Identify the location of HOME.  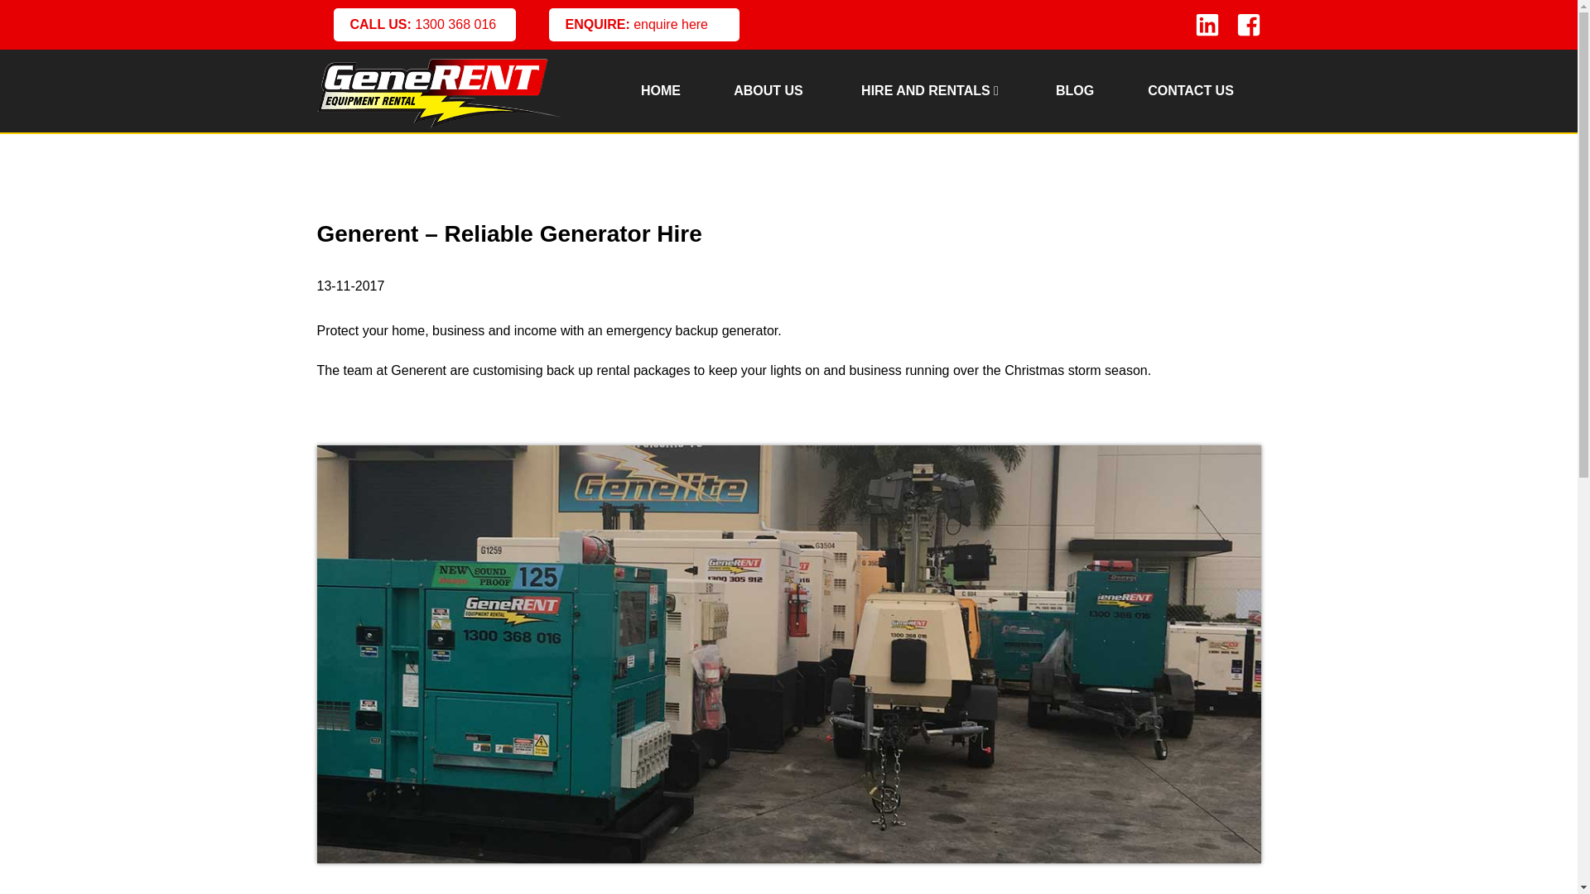
(660, 91).